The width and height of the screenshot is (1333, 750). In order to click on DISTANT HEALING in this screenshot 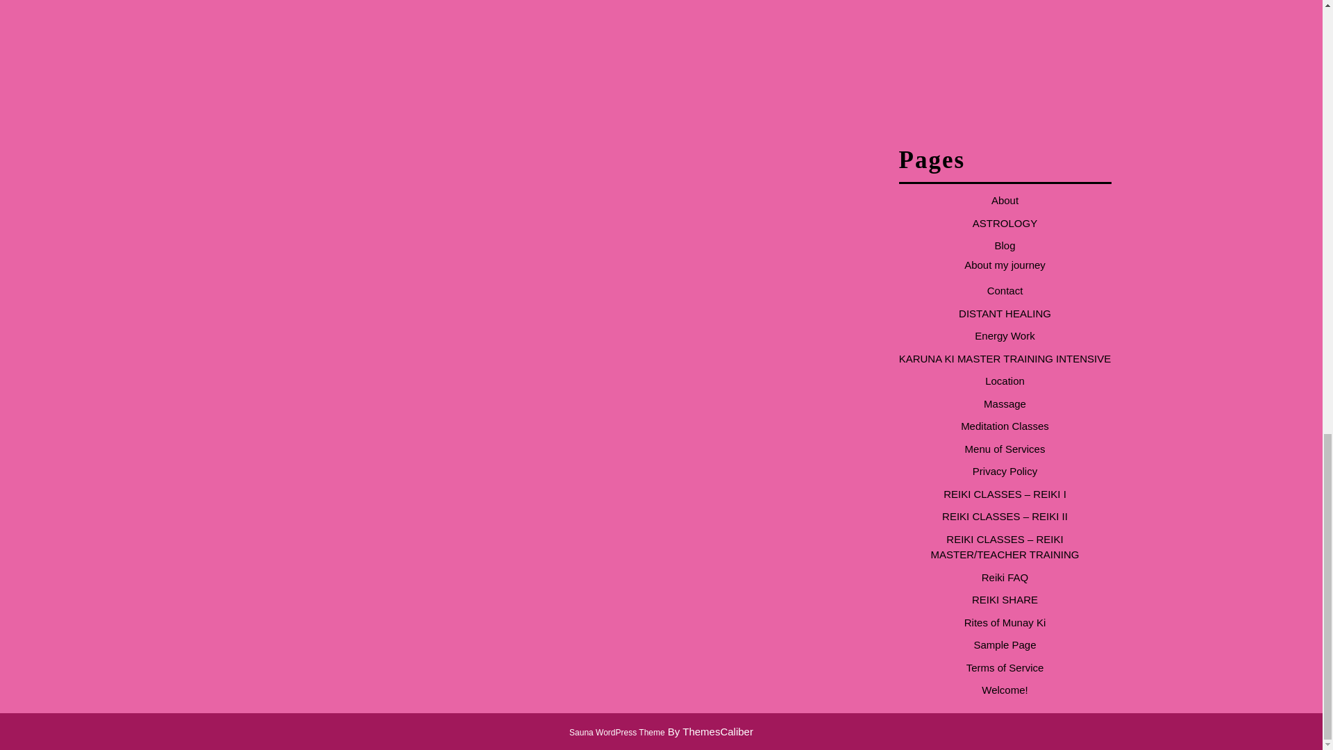, I will do `click(1005, 313)`.